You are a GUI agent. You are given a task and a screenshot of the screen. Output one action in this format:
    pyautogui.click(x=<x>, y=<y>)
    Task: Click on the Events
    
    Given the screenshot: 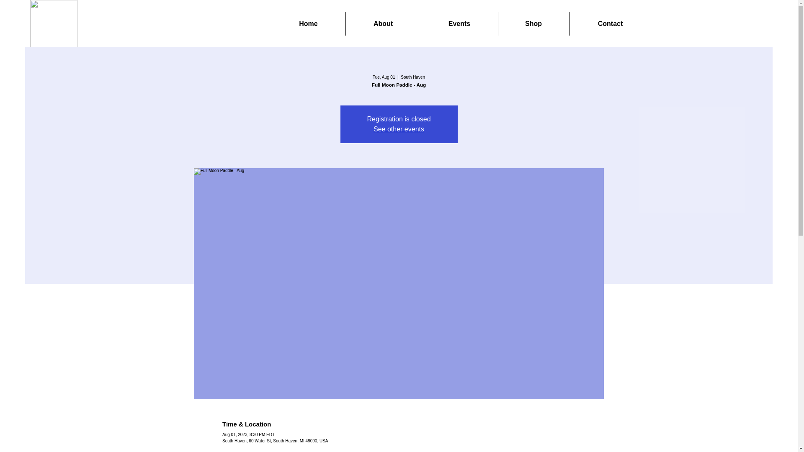 What is the action you would take?
    pyautogui.click(x=459, y=24)
    